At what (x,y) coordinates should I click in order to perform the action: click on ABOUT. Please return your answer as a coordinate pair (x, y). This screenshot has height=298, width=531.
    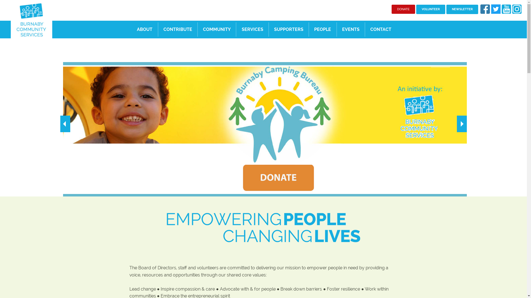
    Looking at the image, I should click on (145, 30).